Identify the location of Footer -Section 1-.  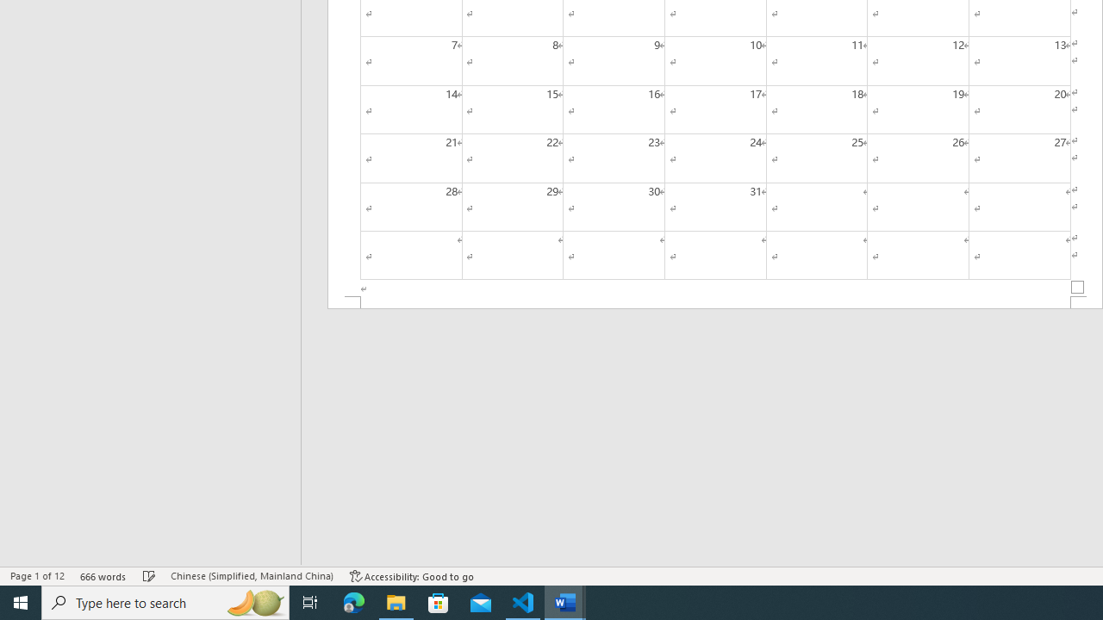
(715, 303).